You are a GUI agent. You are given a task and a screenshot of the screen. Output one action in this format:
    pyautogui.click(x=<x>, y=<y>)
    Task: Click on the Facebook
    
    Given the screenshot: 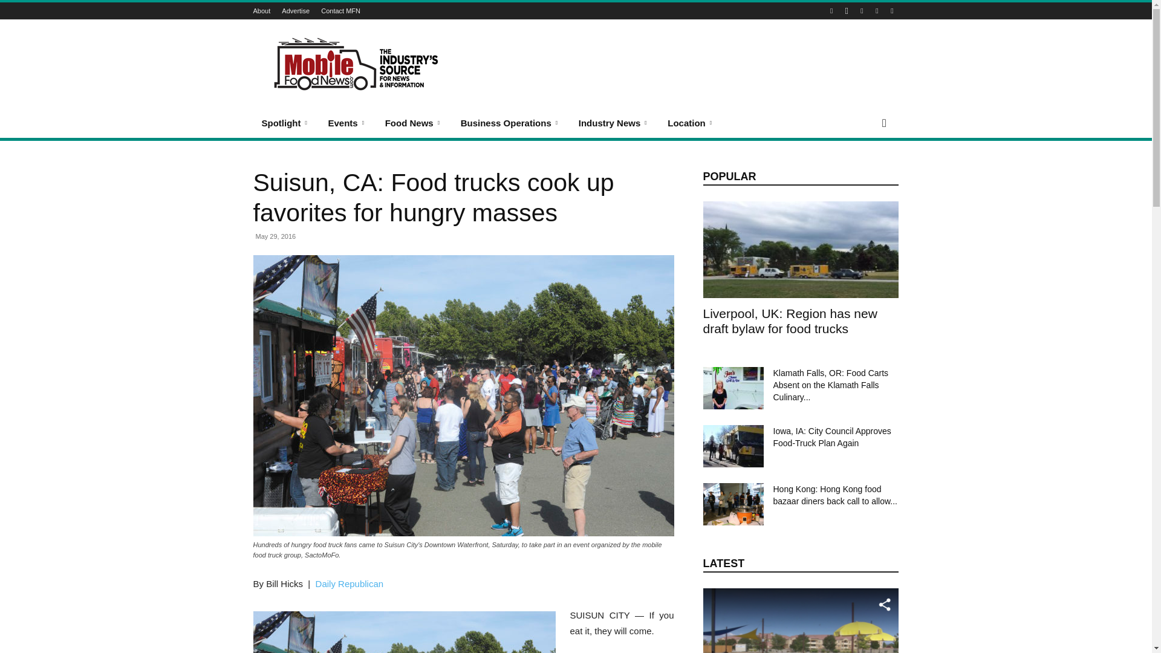 What is the action you would take?
    pyautogui.click(x=831, y=11)
    